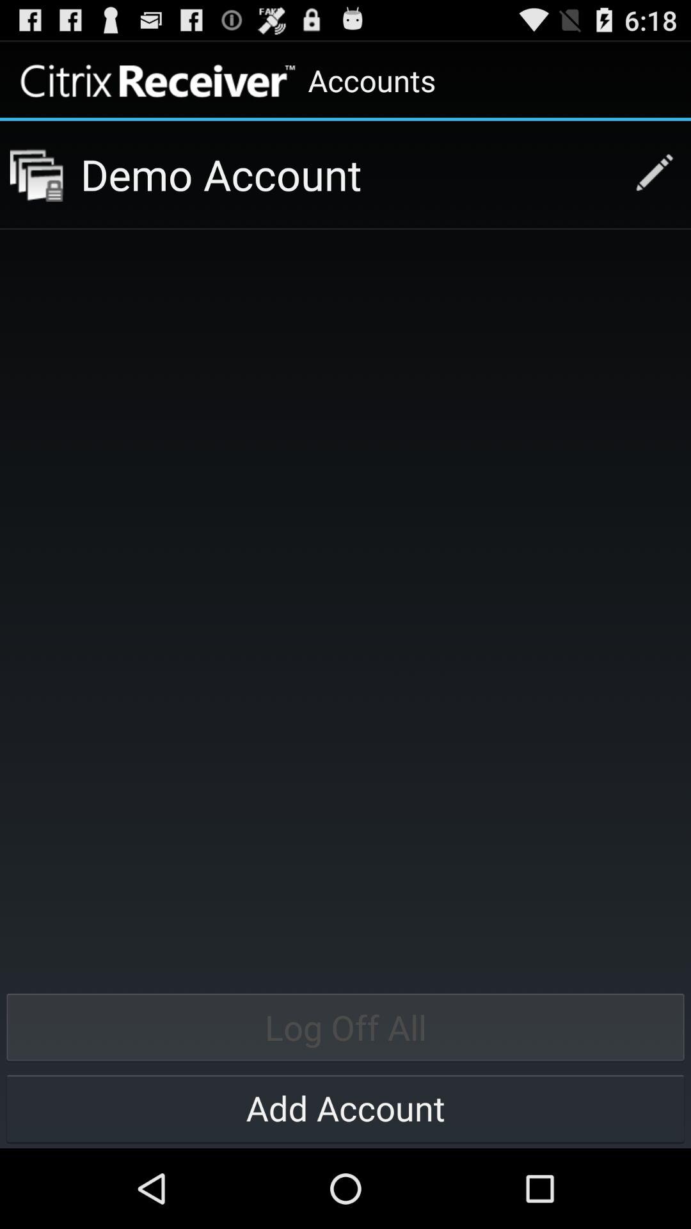 The image size is (691, 1229). Describe the element at coordinates (345, 1027) in the screenshot. I see `tap log off all button` at that location.